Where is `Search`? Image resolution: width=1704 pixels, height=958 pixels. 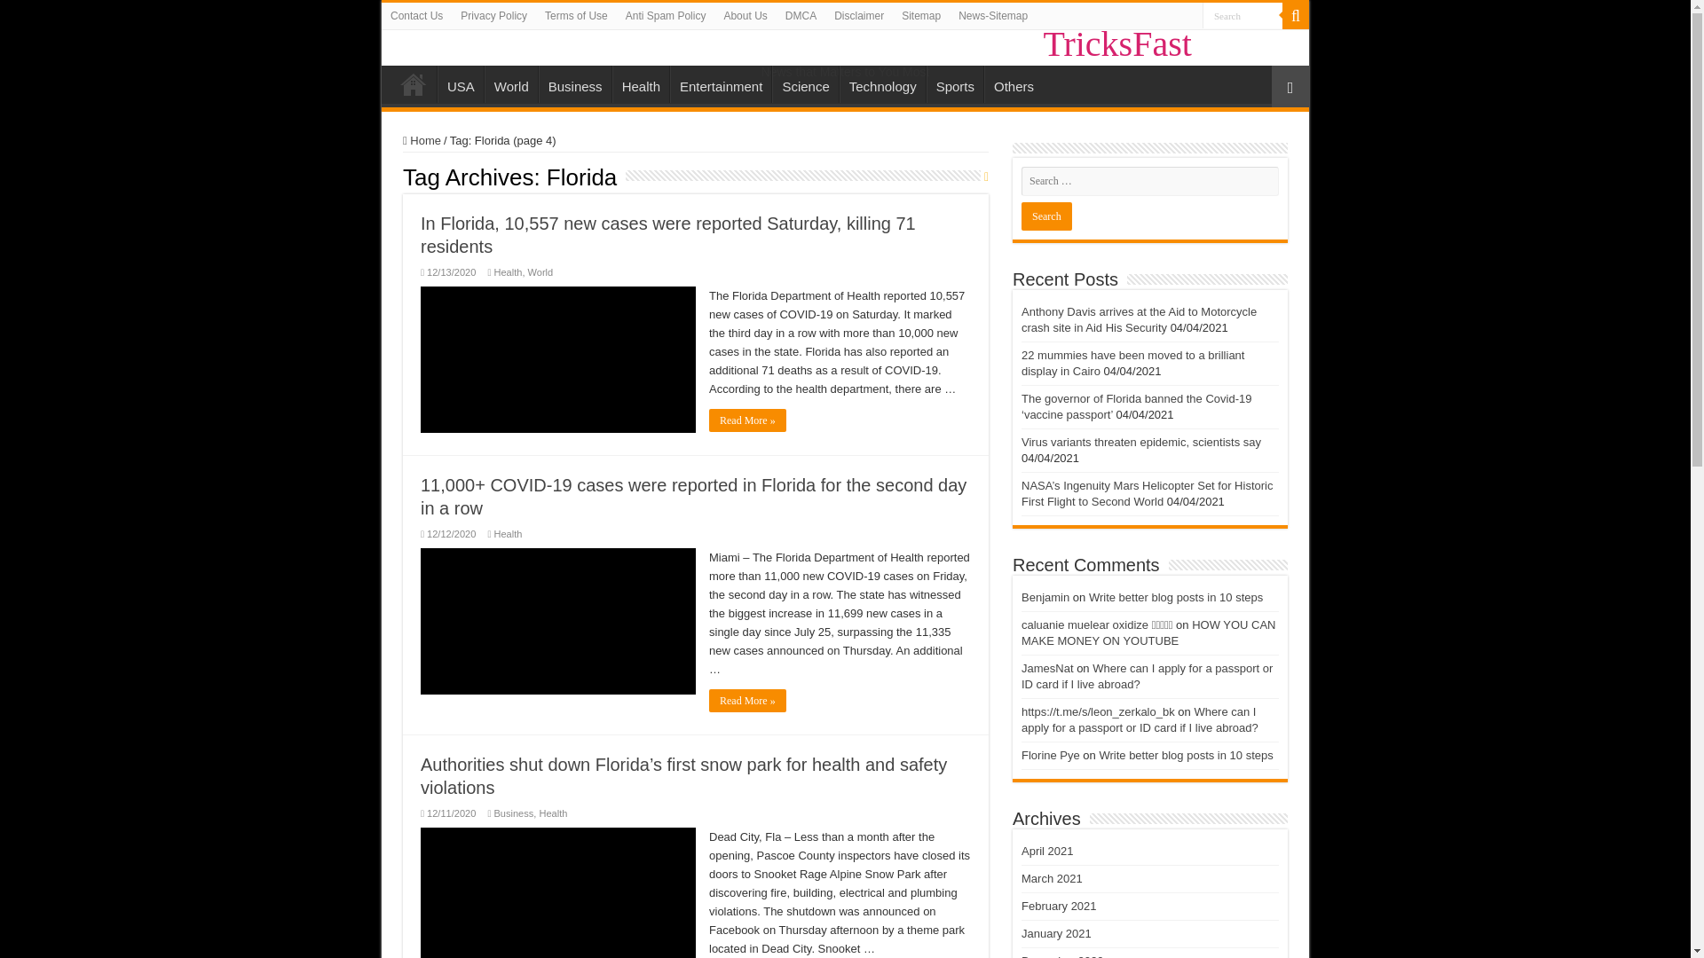 Search is located at coordinates (1045, 216).